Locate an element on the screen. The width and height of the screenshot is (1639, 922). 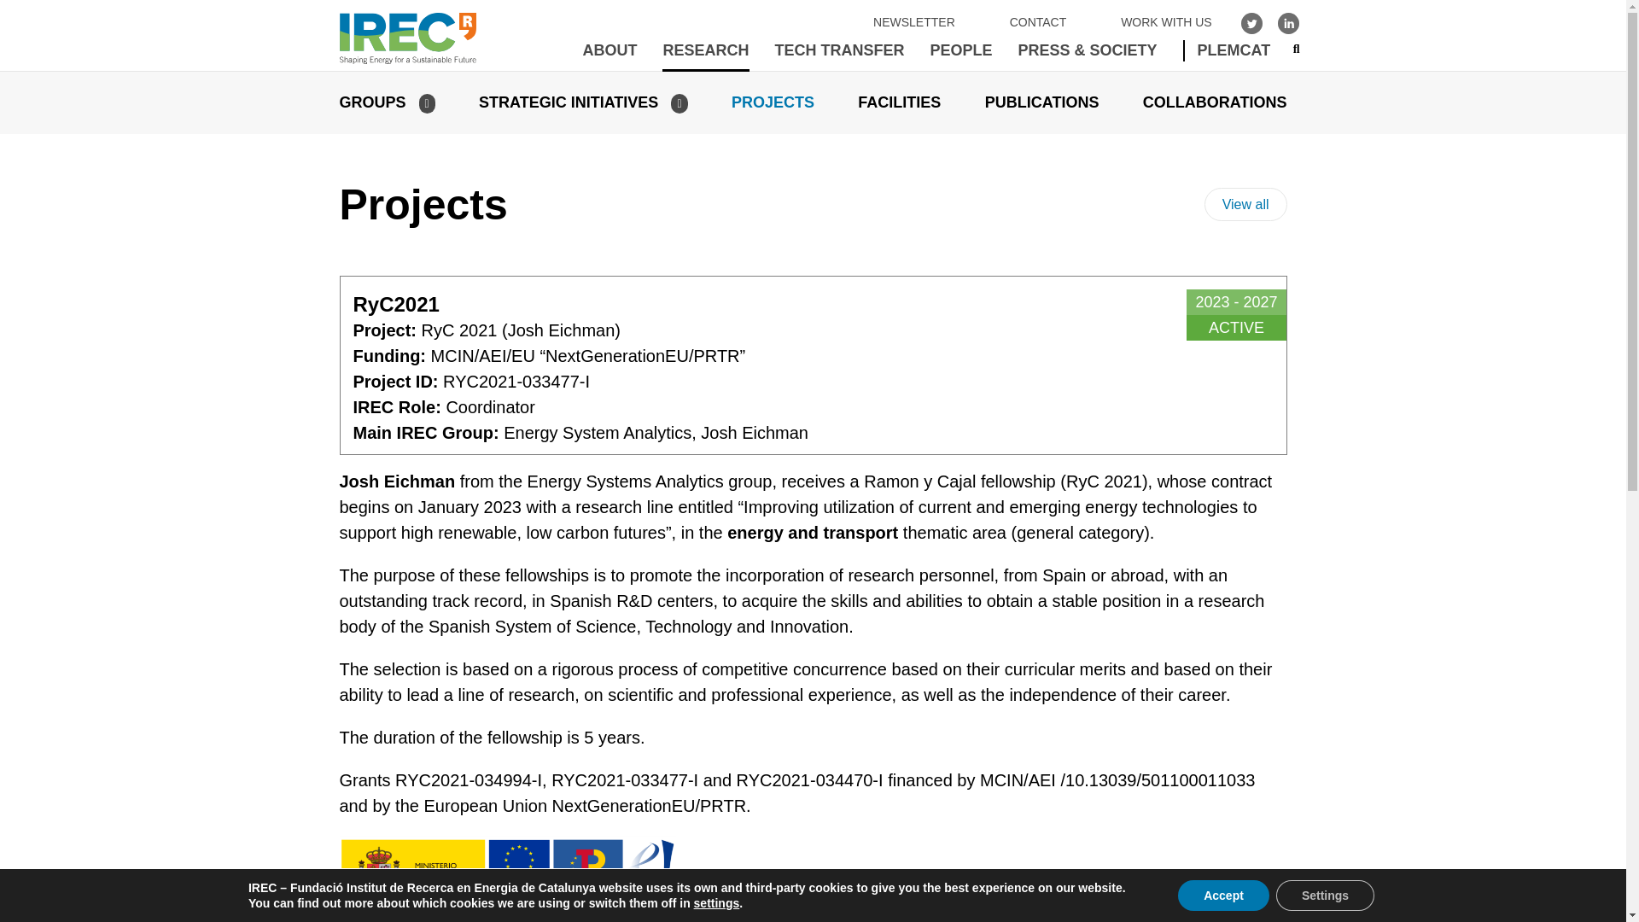
PLEMCAT is located at coordinates (1228, 51).